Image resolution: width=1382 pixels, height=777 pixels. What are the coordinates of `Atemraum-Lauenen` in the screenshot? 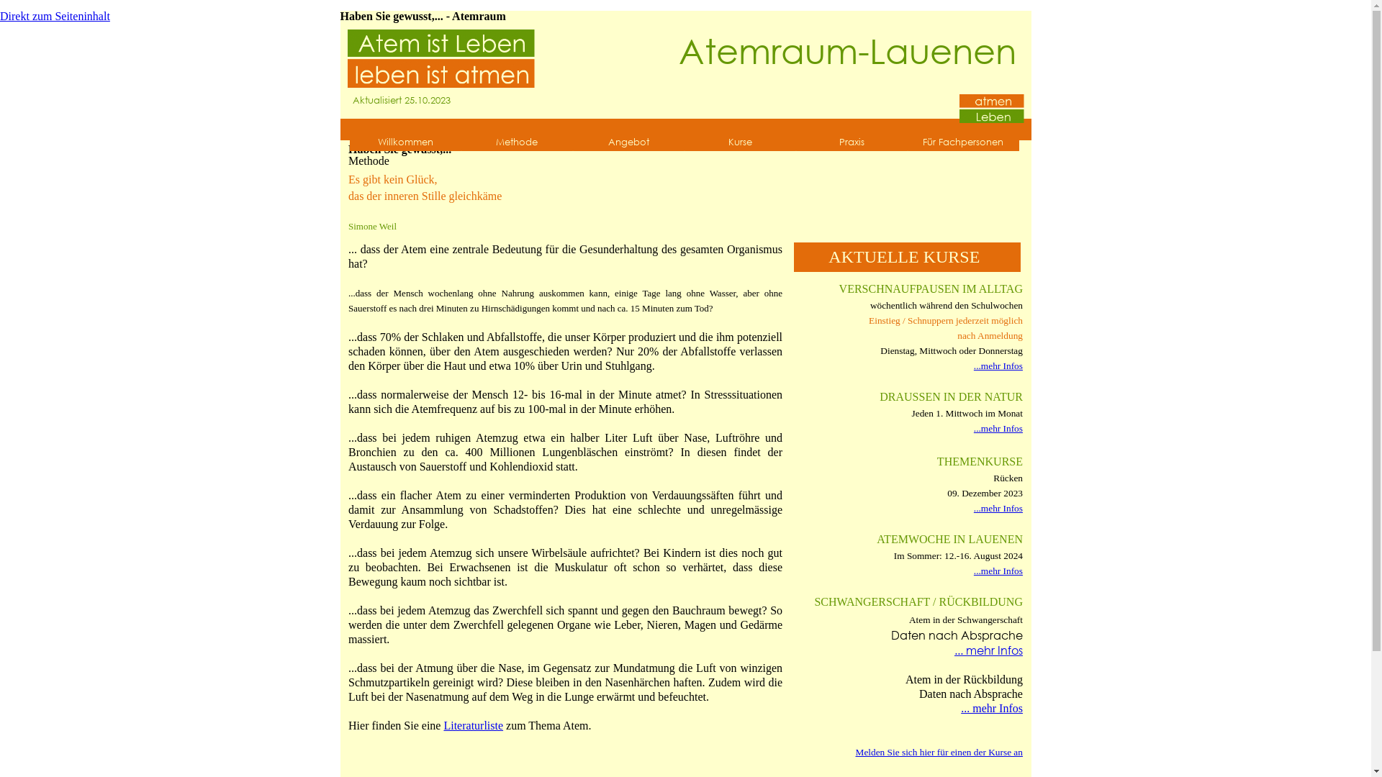 It's located at (848, 50).